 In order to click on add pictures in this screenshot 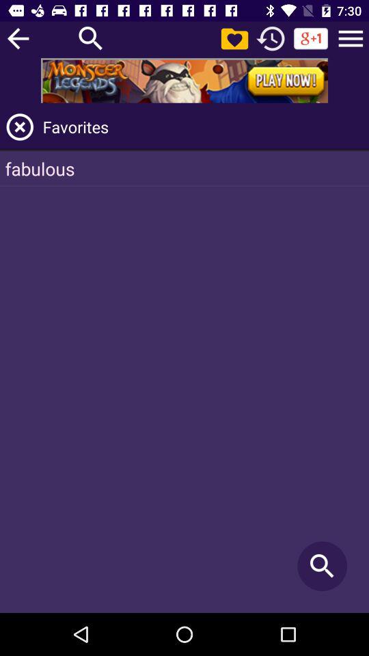, I will do `click(234, 38)`.